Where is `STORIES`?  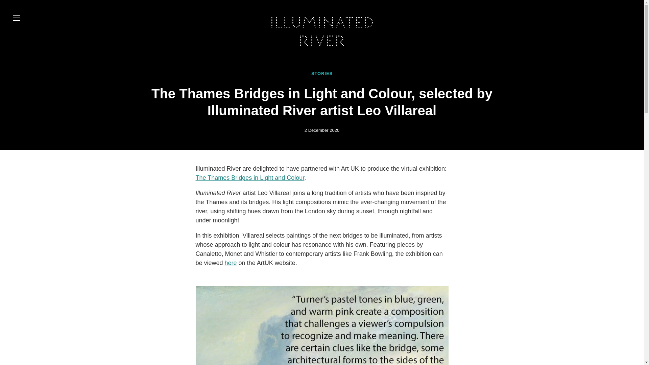
STORIES is located at coordinates (322, 74).